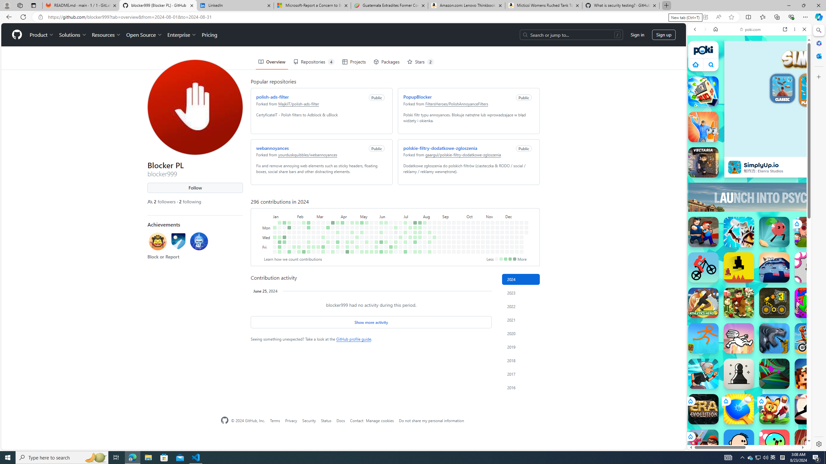 This screenshot has height=464, width=826. Describe the element at coordinates (483, 242) in the screenshot. I see `No contributions on October 31st.` at that location.